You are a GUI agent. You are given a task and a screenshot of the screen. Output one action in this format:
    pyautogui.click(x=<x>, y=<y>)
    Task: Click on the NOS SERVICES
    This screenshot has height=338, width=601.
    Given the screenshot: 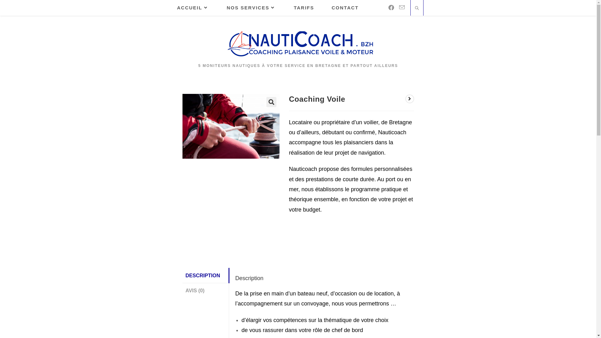 What is the action you would take?
    pyautogui.click(x=251, y=8)
    